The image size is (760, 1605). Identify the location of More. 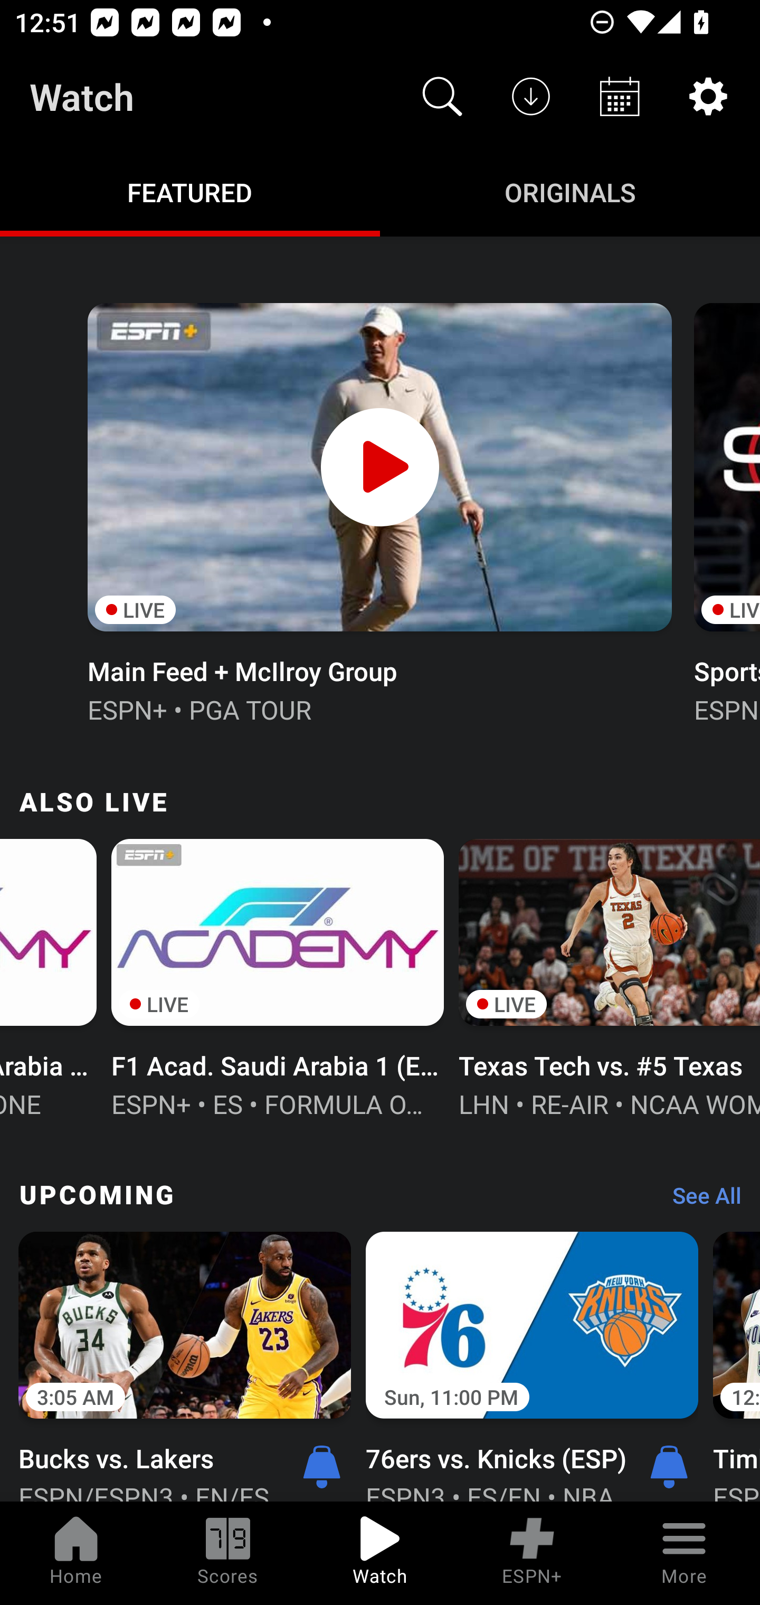
(684, 1553).